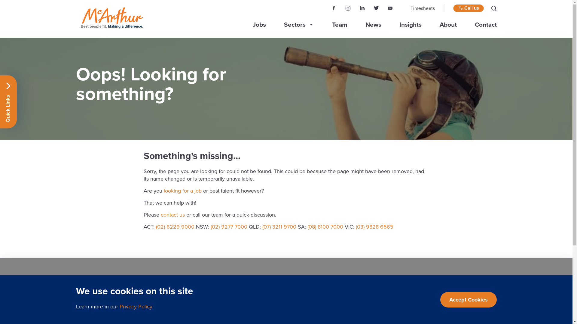 The height and width of the screenshot is (324, 577). I want to click on  Call us, so click(468, 8).